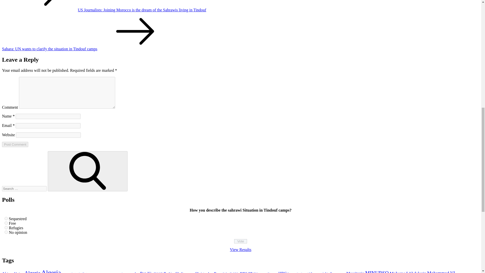 The width and height of the screenshot is (485, 273). What do you see at coordinates (106, 272) in the screenshot?
I see `Autonomy Initiative` at bounding box center [106, 272].